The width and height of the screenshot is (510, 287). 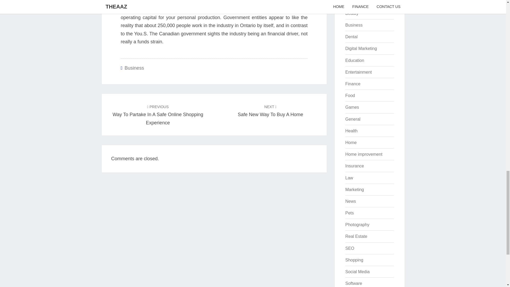 I want to click on Dental, so click(x=351, y=37).